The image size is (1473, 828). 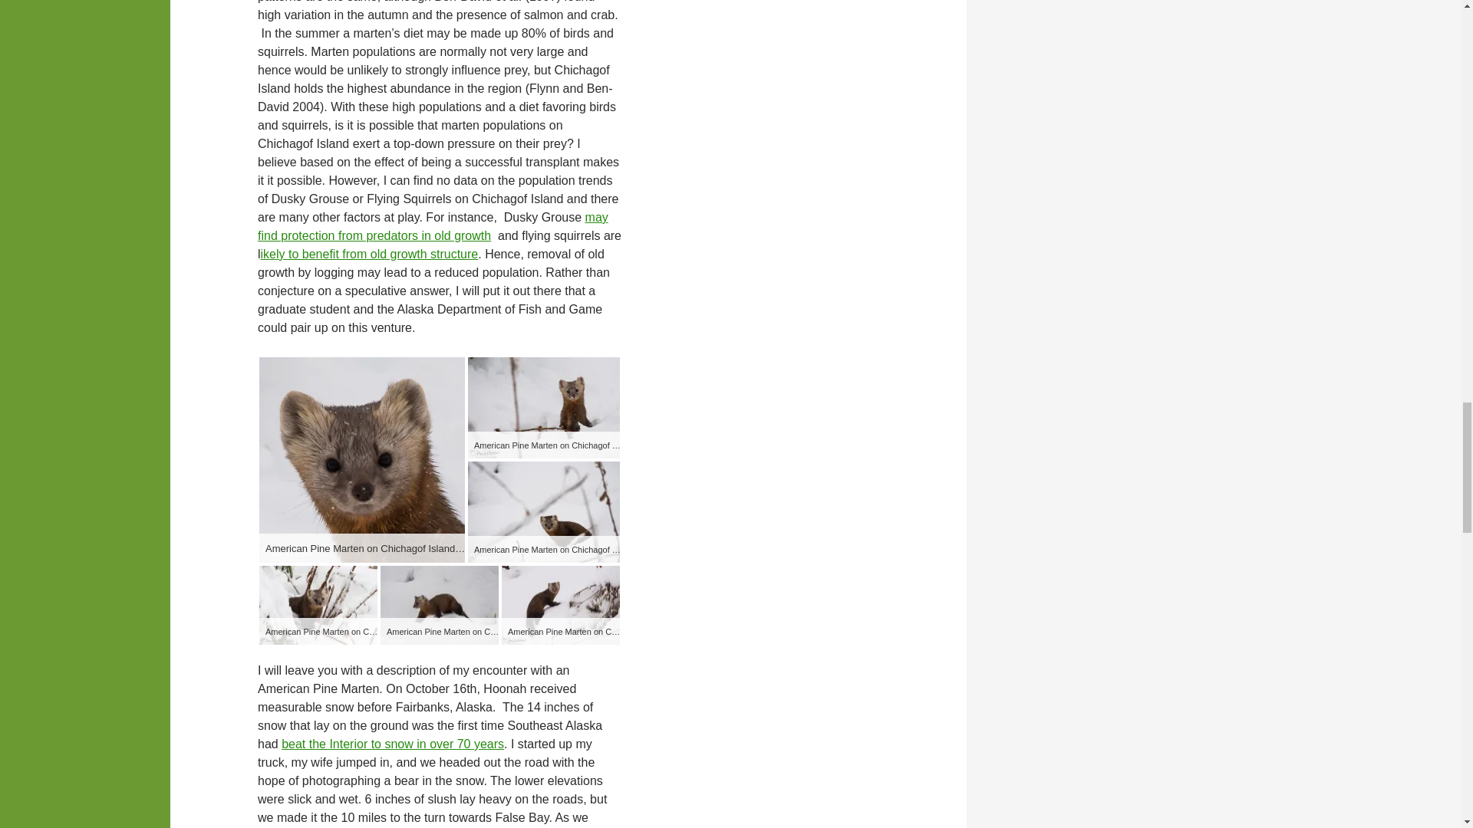 What do you see at coordinates (433, 227) in the screenshot?
I see `may find protection from predators in old growth` at bounding box center [433, 227].